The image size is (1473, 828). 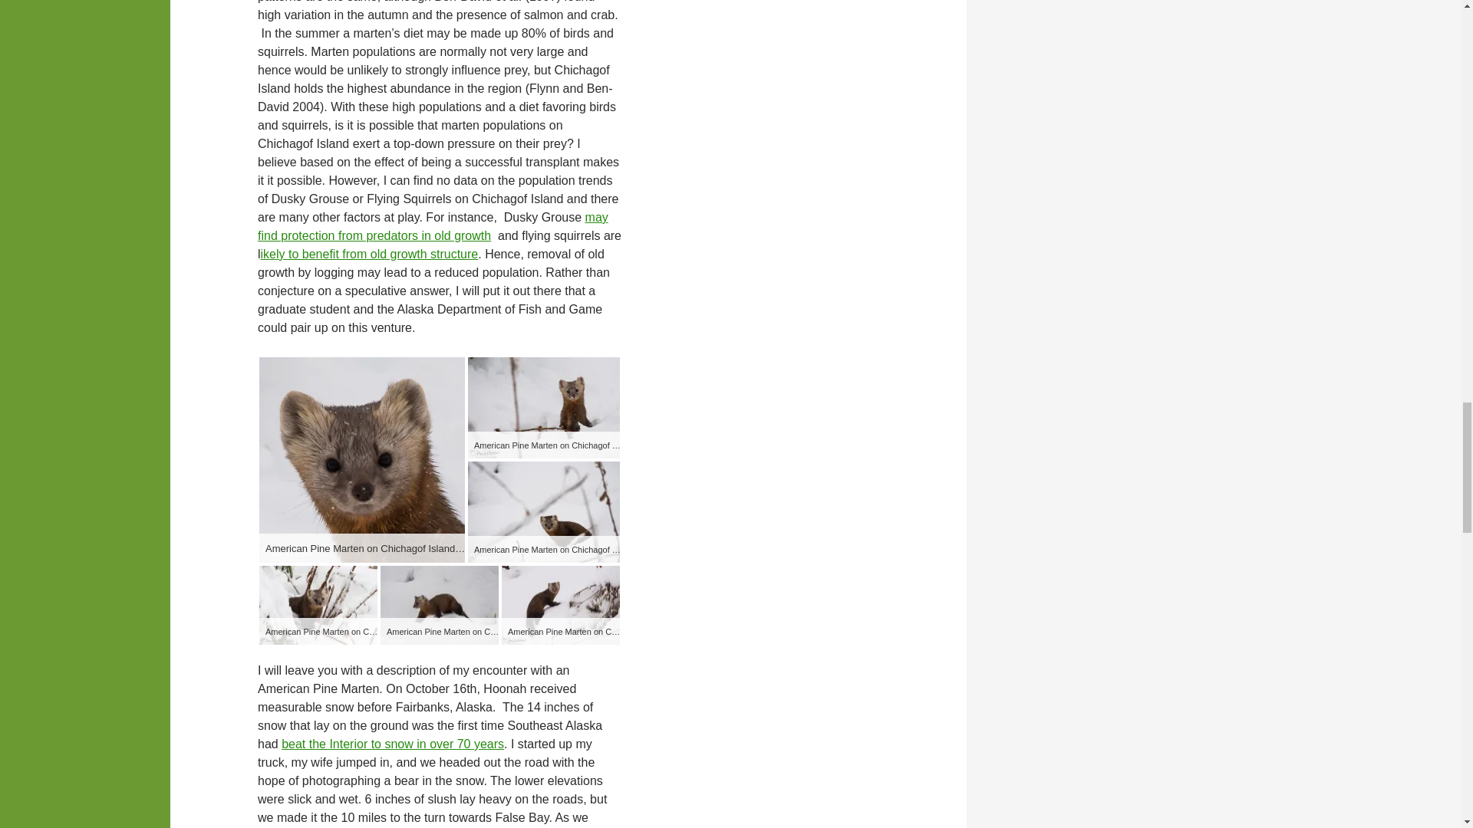 What do you see at coordinates (433, 227) in the screenshot?
I see `may find protection from predators in old growth` at bounding box center [433, 227].